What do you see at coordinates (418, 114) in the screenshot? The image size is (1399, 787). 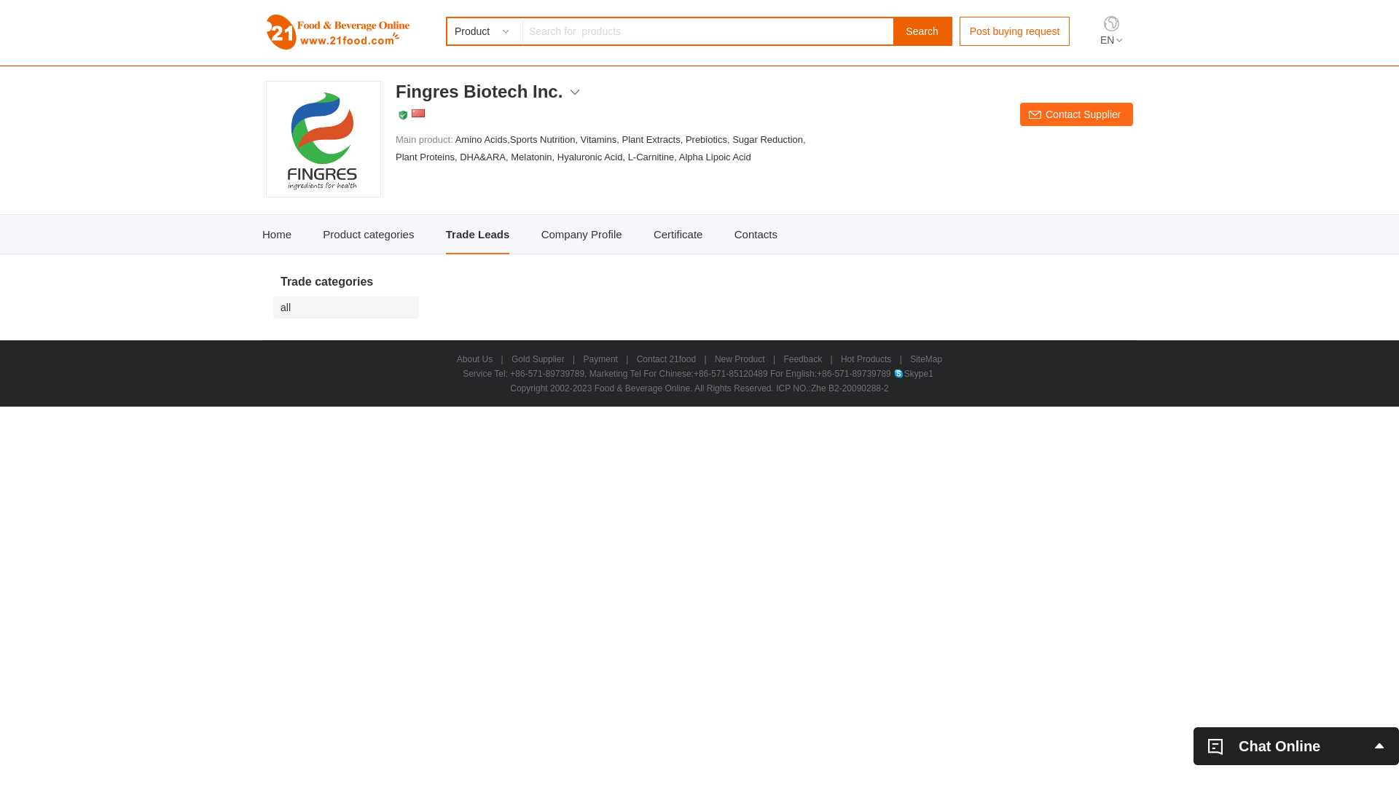 I see `China` at bounding box center [418, 114].